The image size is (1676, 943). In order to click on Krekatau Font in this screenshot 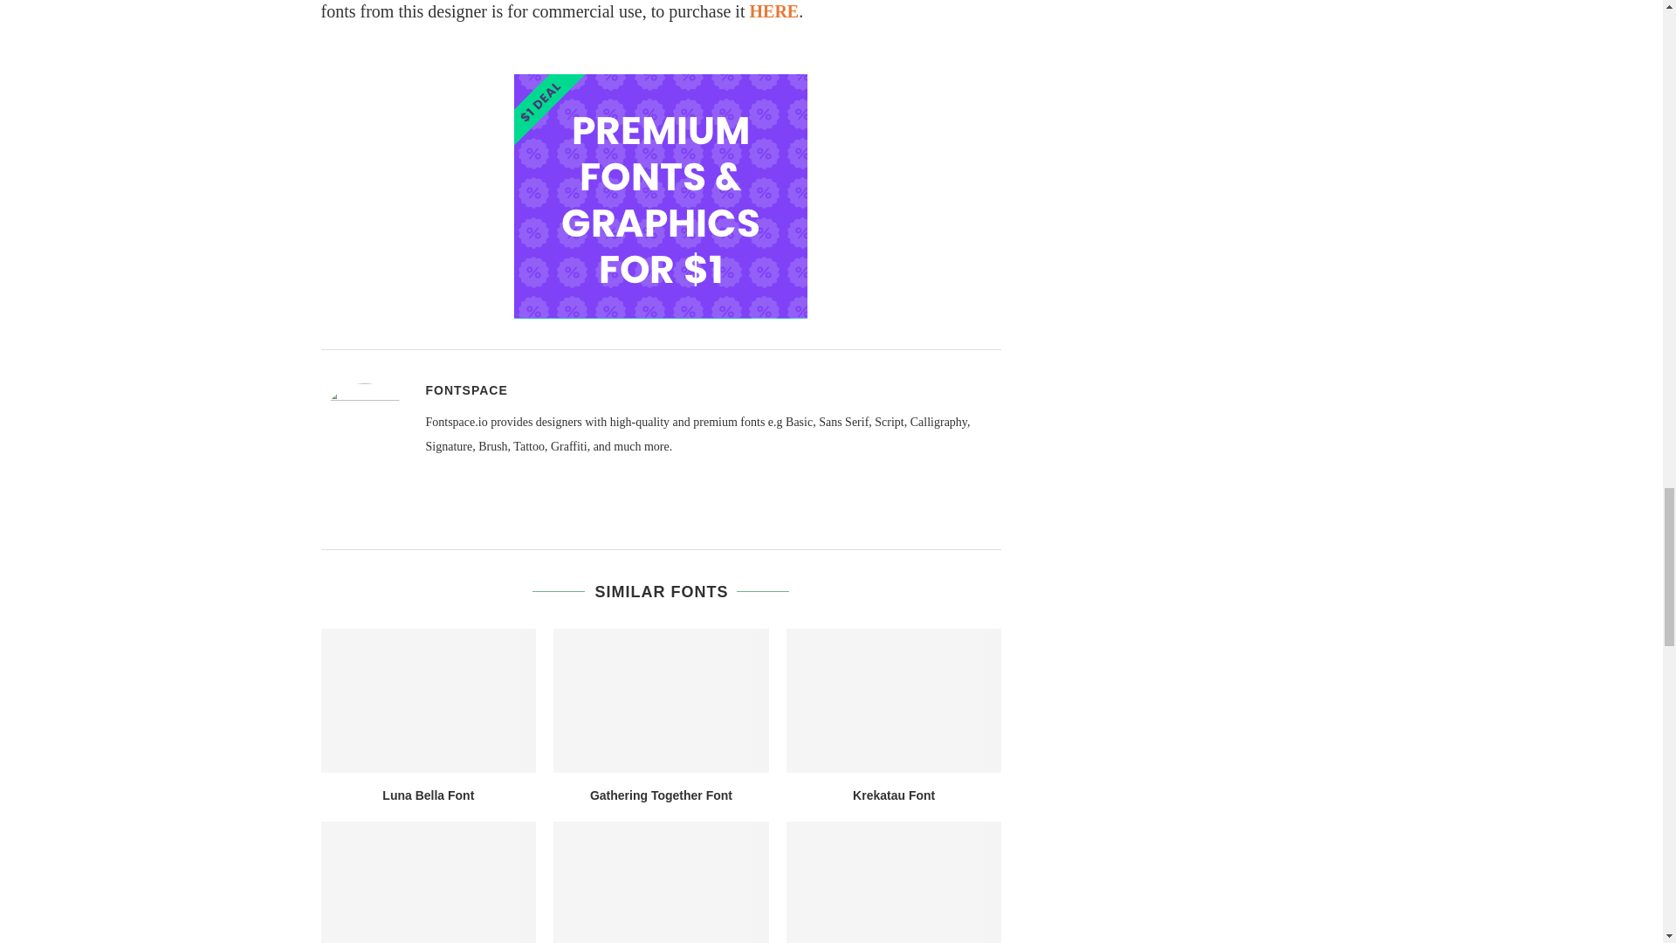, I will do `click(894, 700)`.